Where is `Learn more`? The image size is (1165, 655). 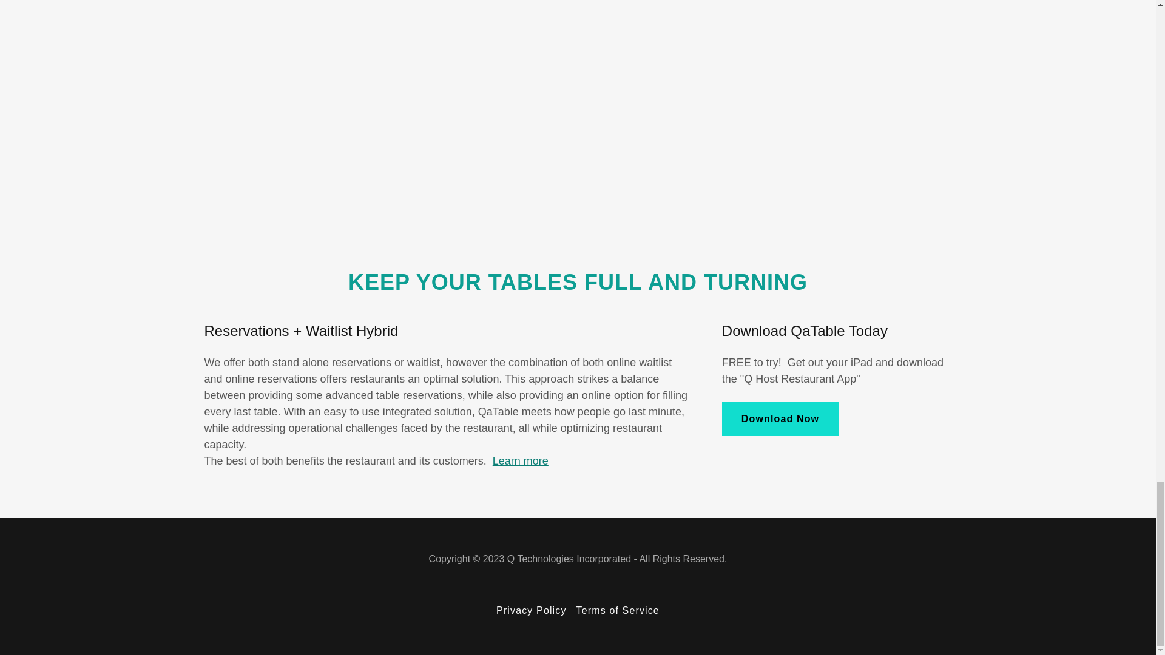 Learn more is located at coordinates (521, 461).